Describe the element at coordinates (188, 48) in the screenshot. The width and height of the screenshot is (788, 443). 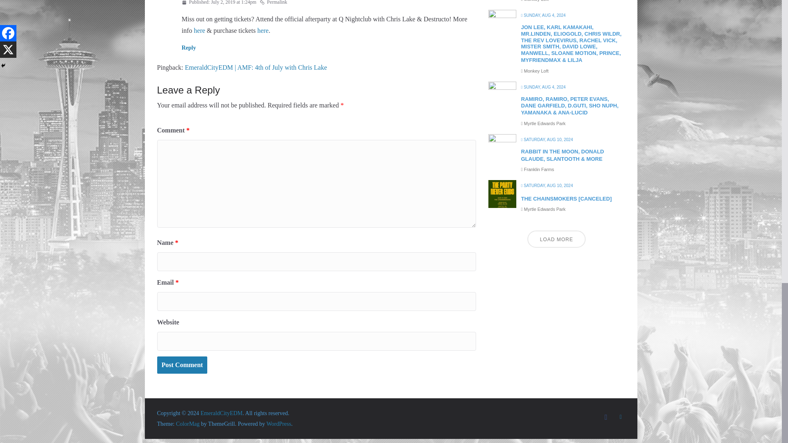
I see `Reply` at that location.